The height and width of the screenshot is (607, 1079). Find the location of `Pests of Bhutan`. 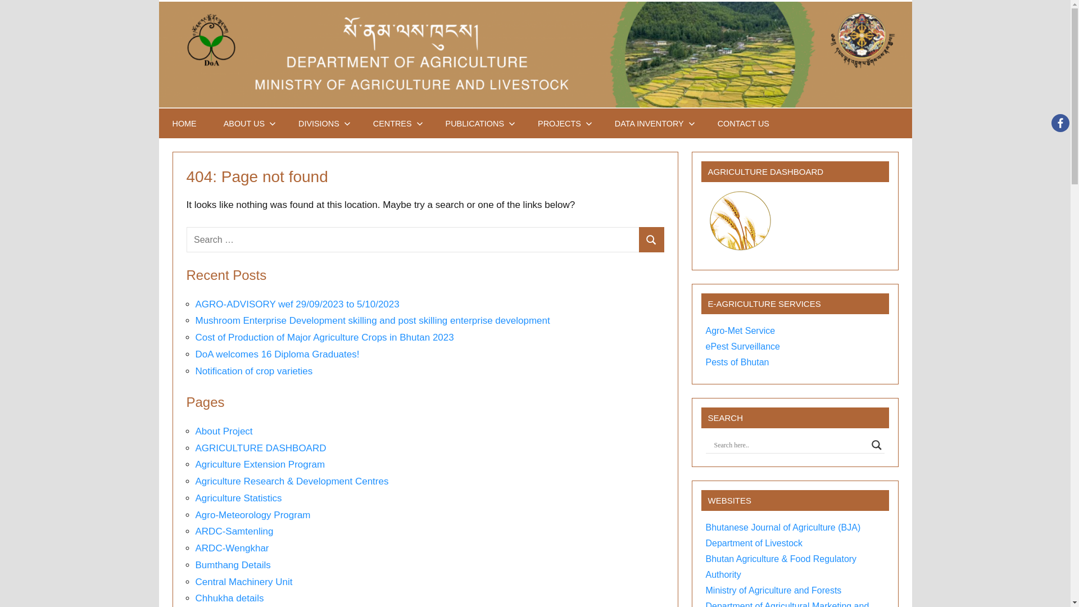

Pests of Bhutan is located at coordinates (737, 362).